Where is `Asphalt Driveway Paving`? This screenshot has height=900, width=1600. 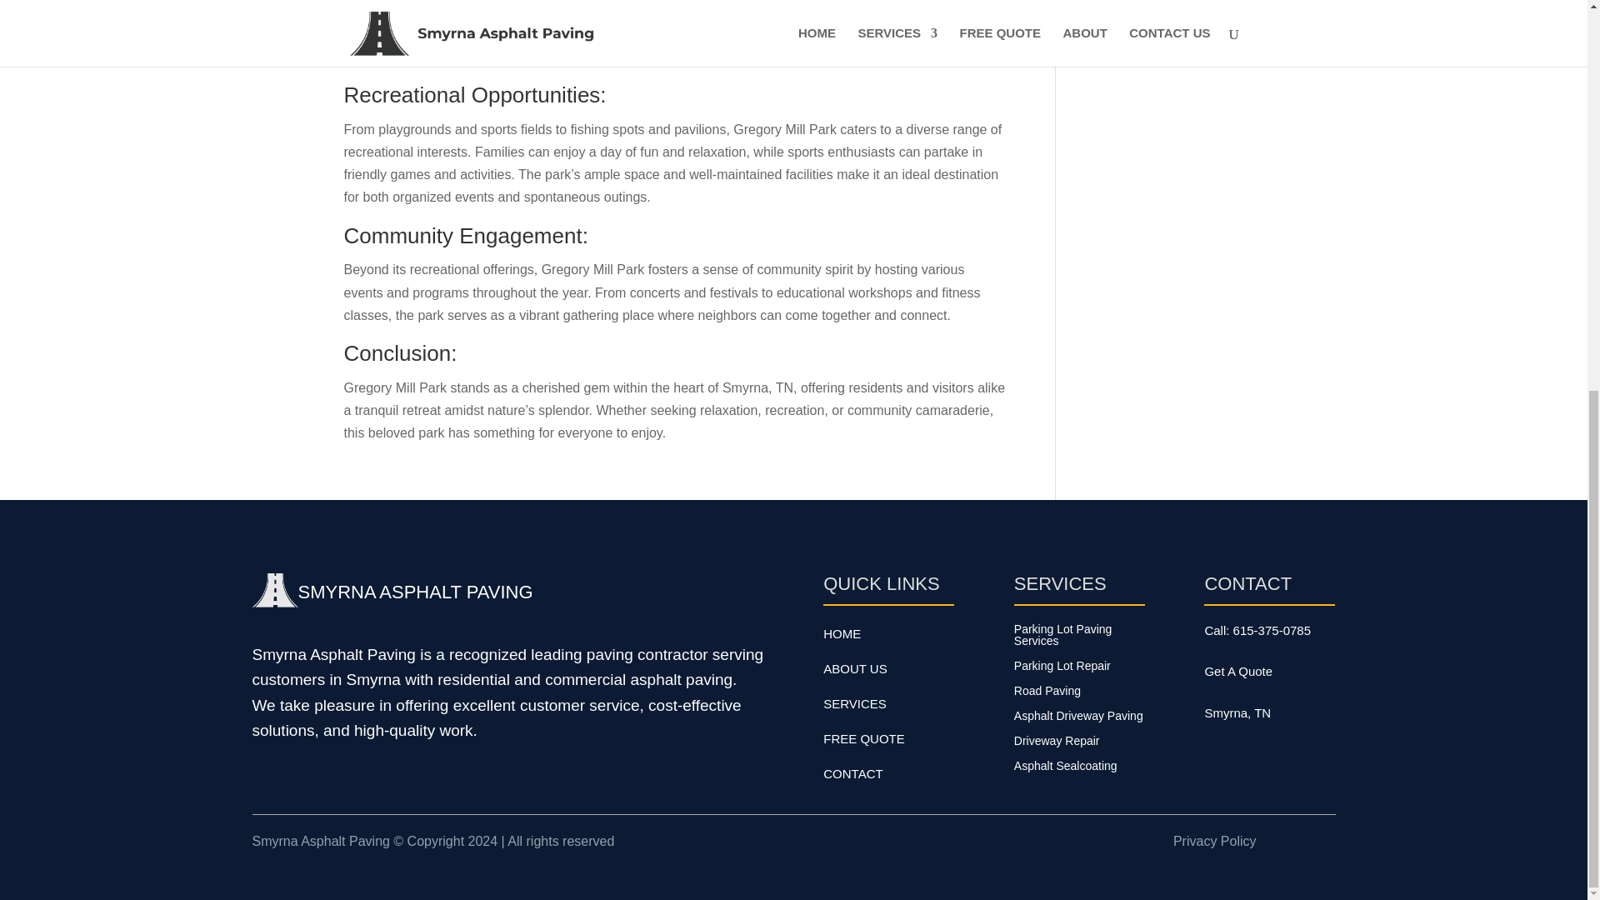
Asphalt Driveway Paving is located at coordinates (1078, 718).